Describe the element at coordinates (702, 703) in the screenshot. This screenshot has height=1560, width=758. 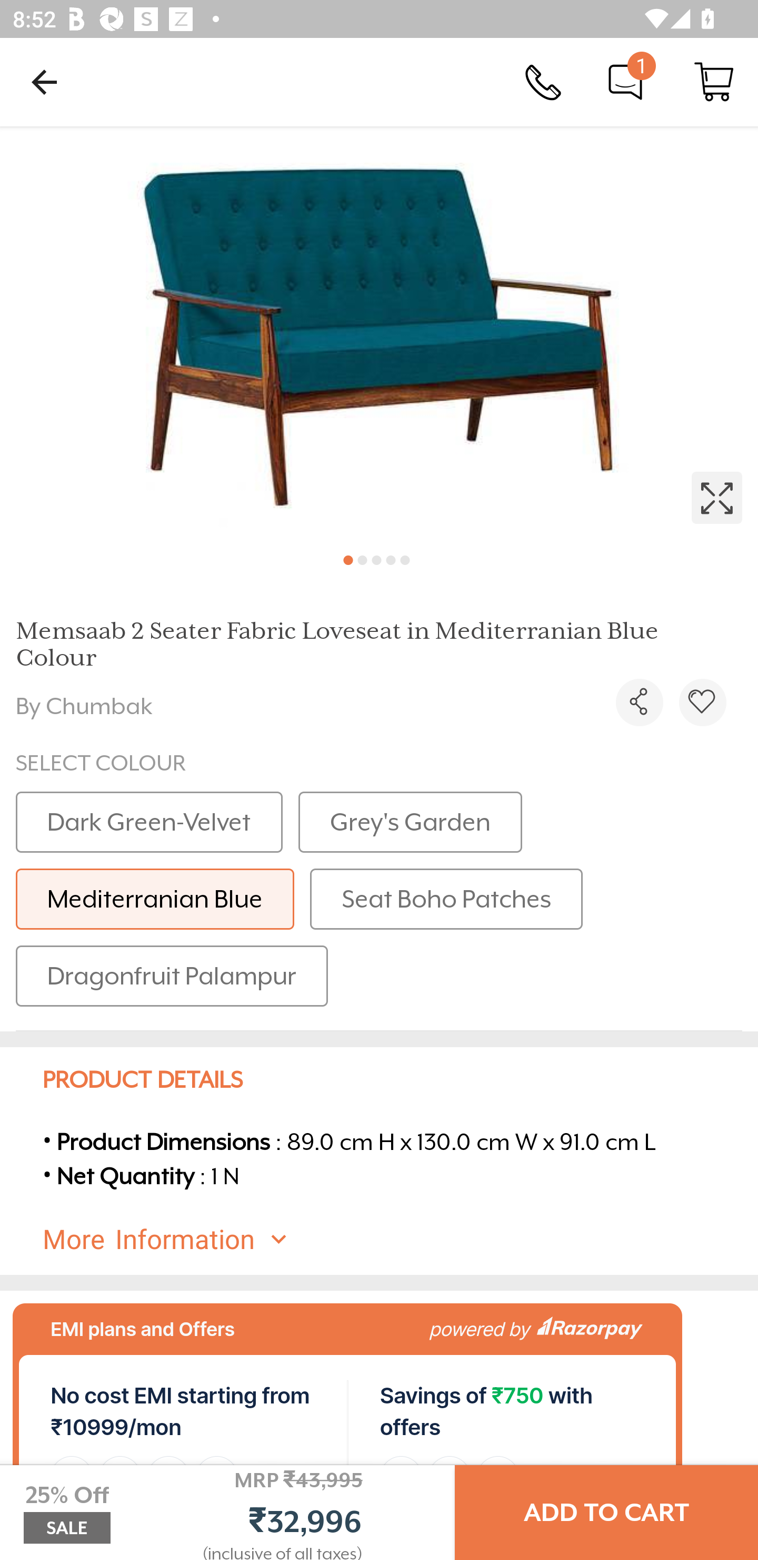
I see `` at that location.